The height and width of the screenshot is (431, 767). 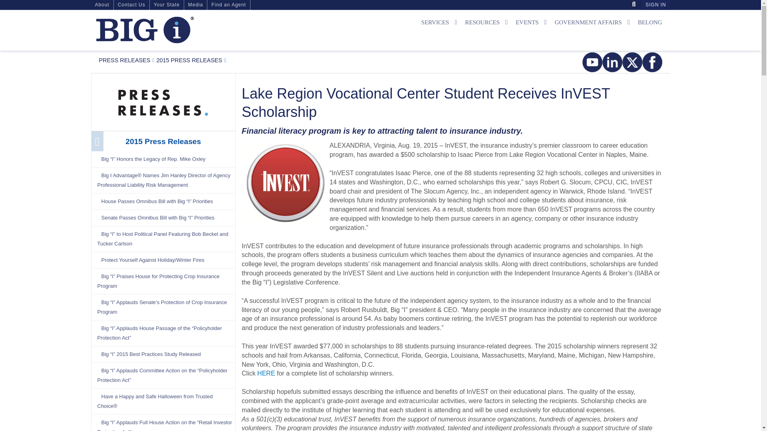 I want to click on Find an Agent, so click(x=229, y=5).